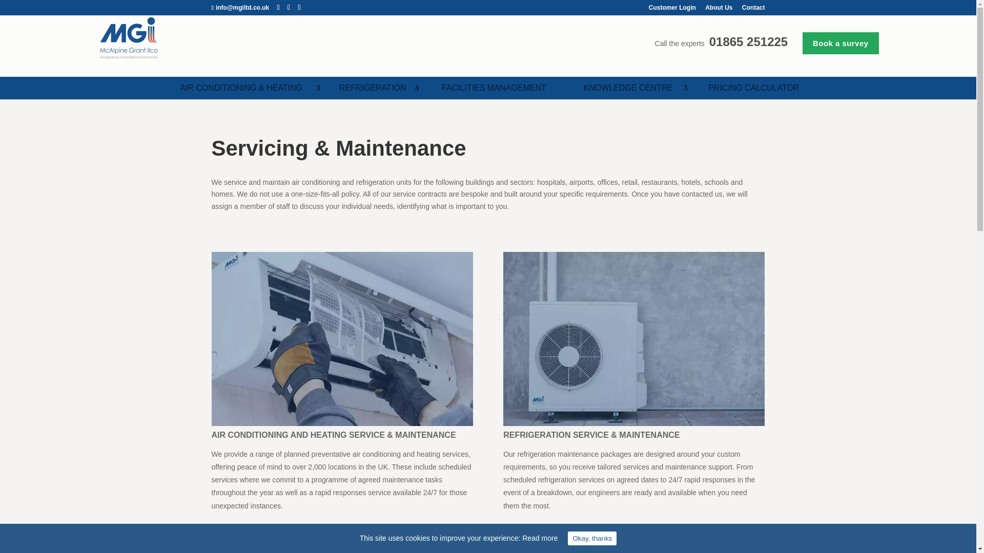  Describe the element at coordinates (373, 88) in the screenshot. I see `REFRIGERATION` at that location.